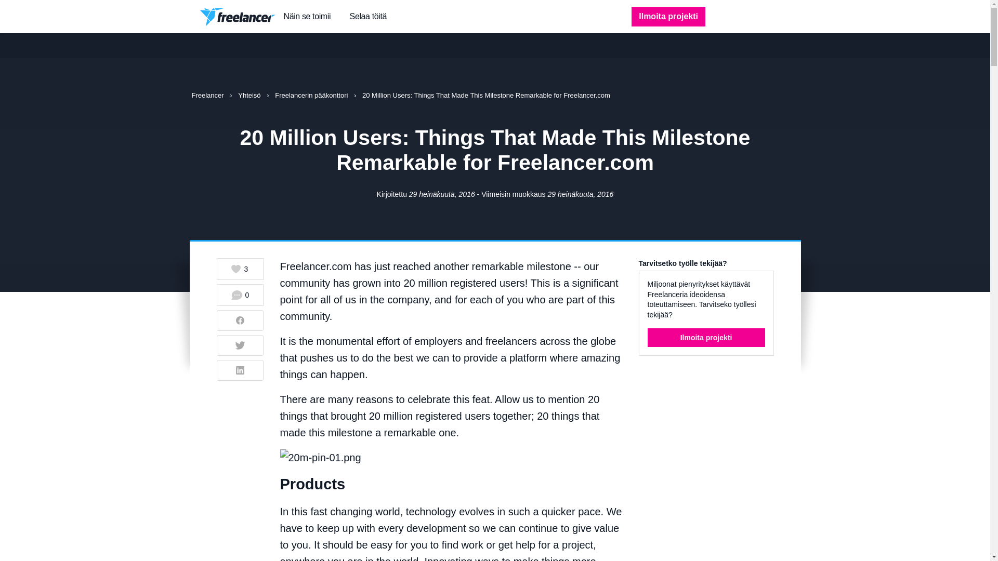 This screenshot has height=561, width=998. What do you see at coordinates (240, 295) in the screenshot?
I see `0` at bounding box center [240, 295].